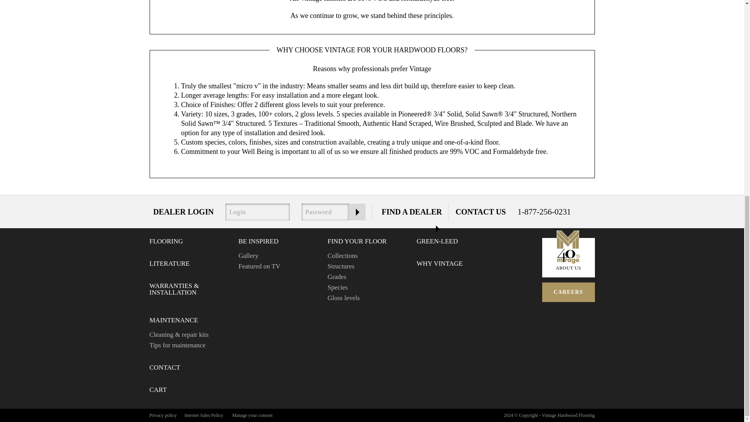 Image resolution: width=750 pixels, height=422 pixels. What do you see at coordinates (337, 287) in the screenshot?
I see `Species` at bounding box center [337, 287].